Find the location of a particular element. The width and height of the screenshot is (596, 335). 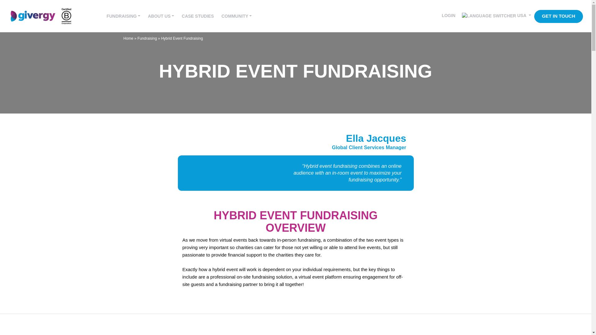

LOGIN is located at coordinates (448, 16).